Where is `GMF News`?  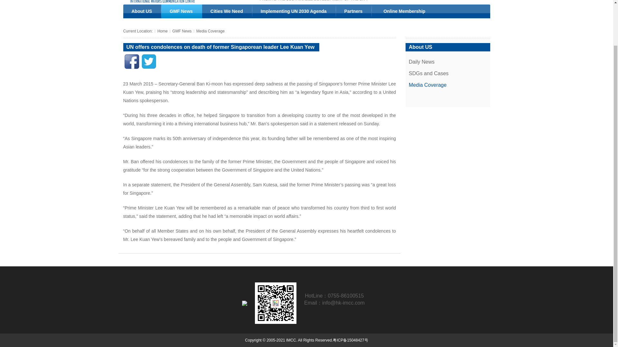
GMF News is located at coordinates (182, 12).